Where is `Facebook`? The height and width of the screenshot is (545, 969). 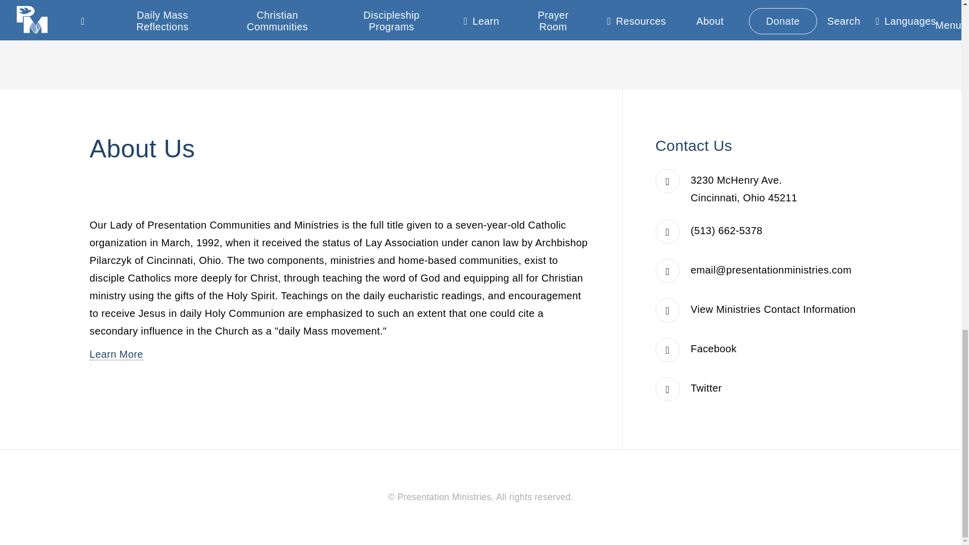
Facebook is located at coordinates (714, 349).